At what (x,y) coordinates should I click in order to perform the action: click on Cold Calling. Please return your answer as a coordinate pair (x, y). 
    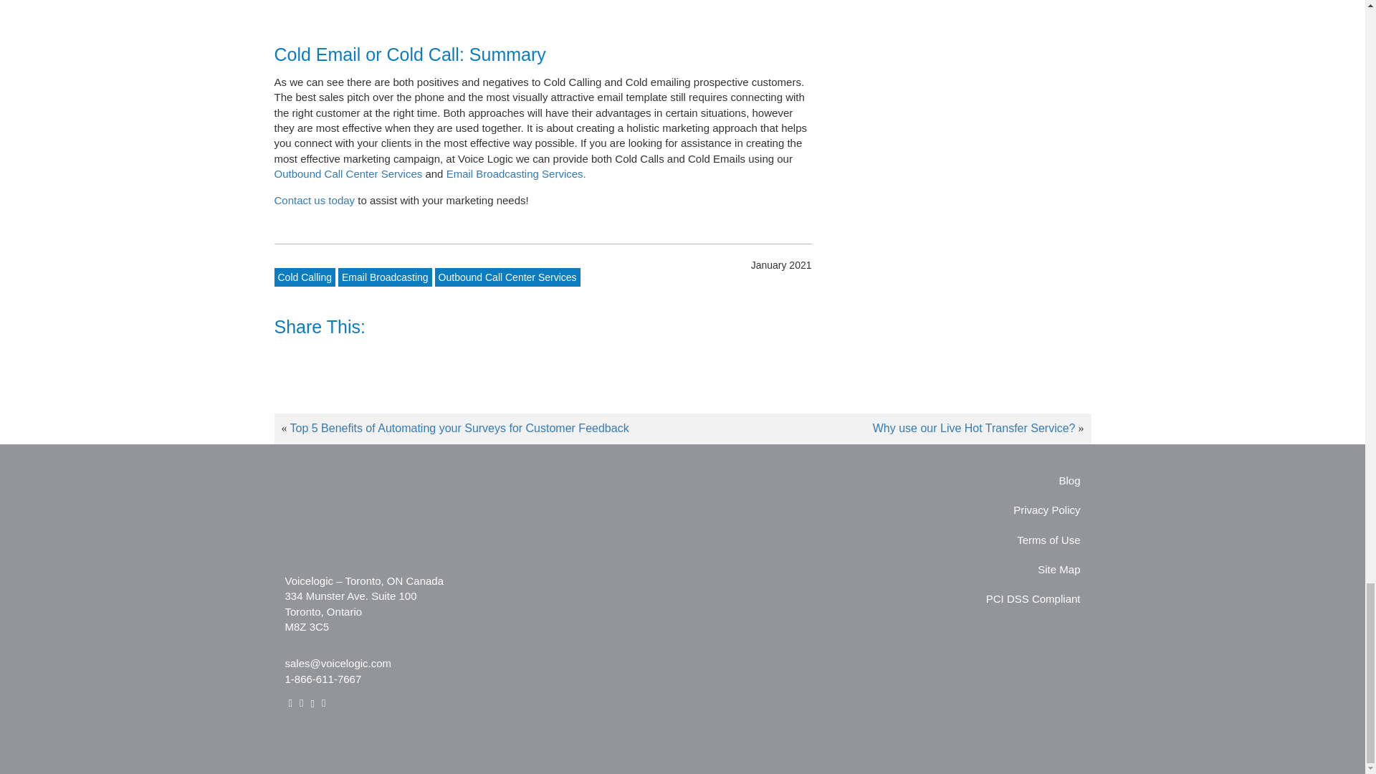
    Looking at the image, I should click on (304, 277).